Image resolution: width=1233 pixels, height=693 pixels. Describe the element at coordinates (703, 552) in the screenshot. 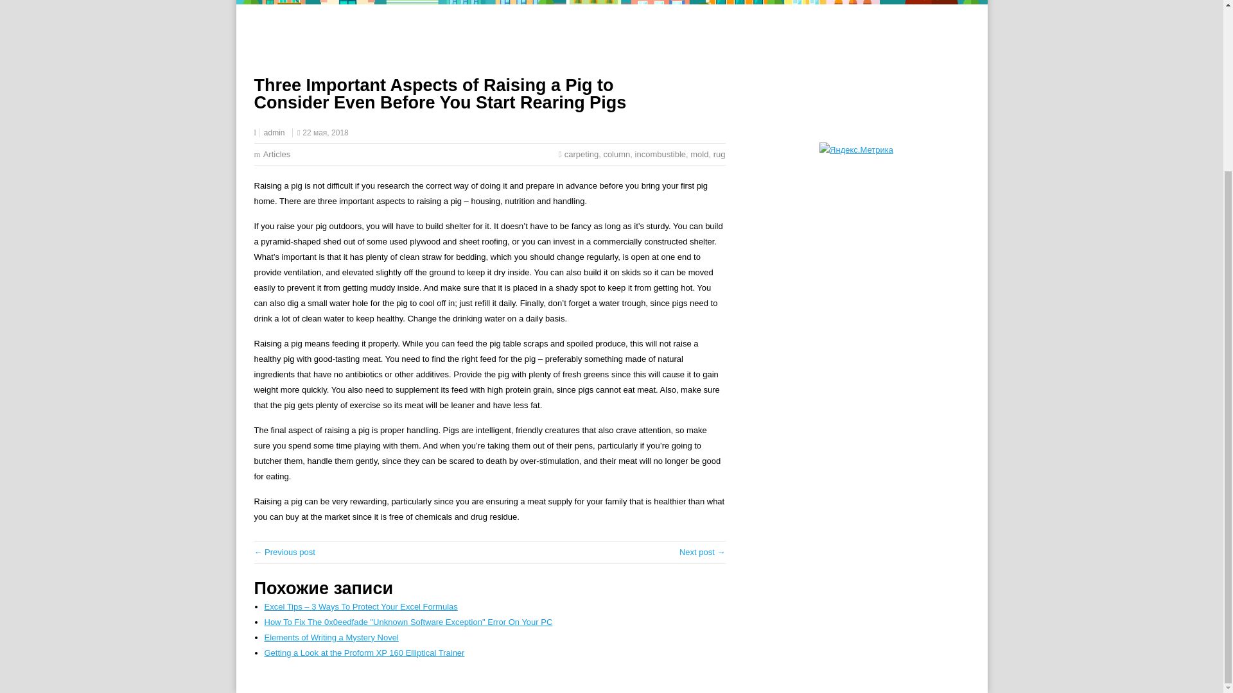

I see `Advantages of Wooden Side Gates for Your Home` at that location.